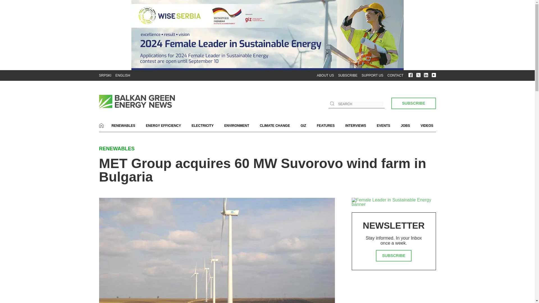 The height and width of the screenshot is (303, 539). I want to click on ENVIRONMENT, so click(237, 126).